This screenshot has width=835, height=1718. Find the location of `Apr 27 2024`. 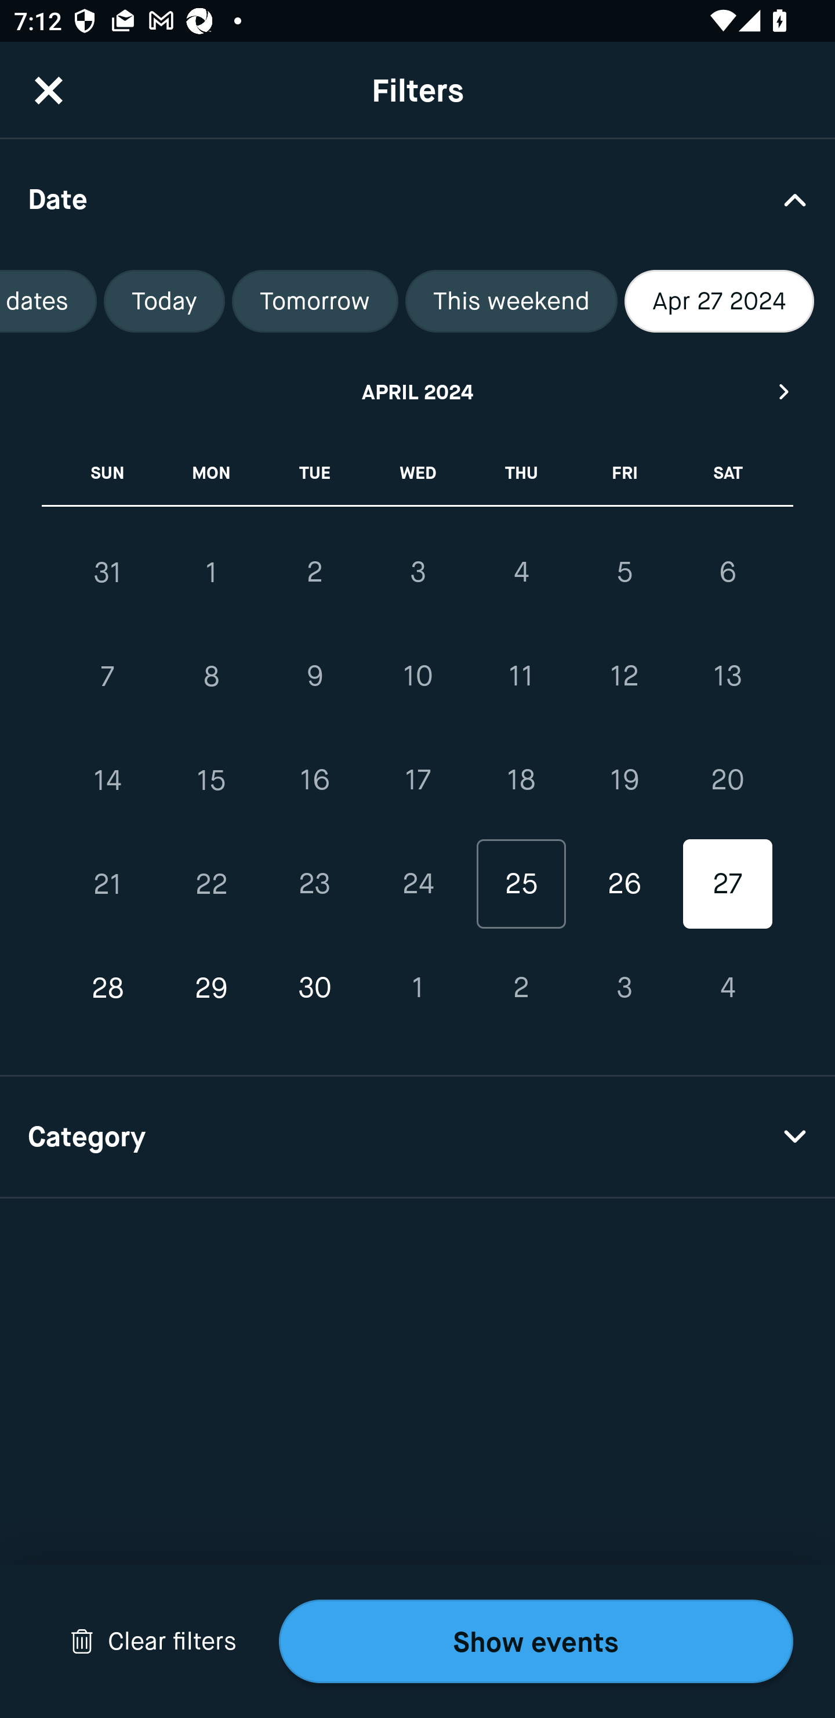

Apr 27 2024 is located at coordinates (719, 301).